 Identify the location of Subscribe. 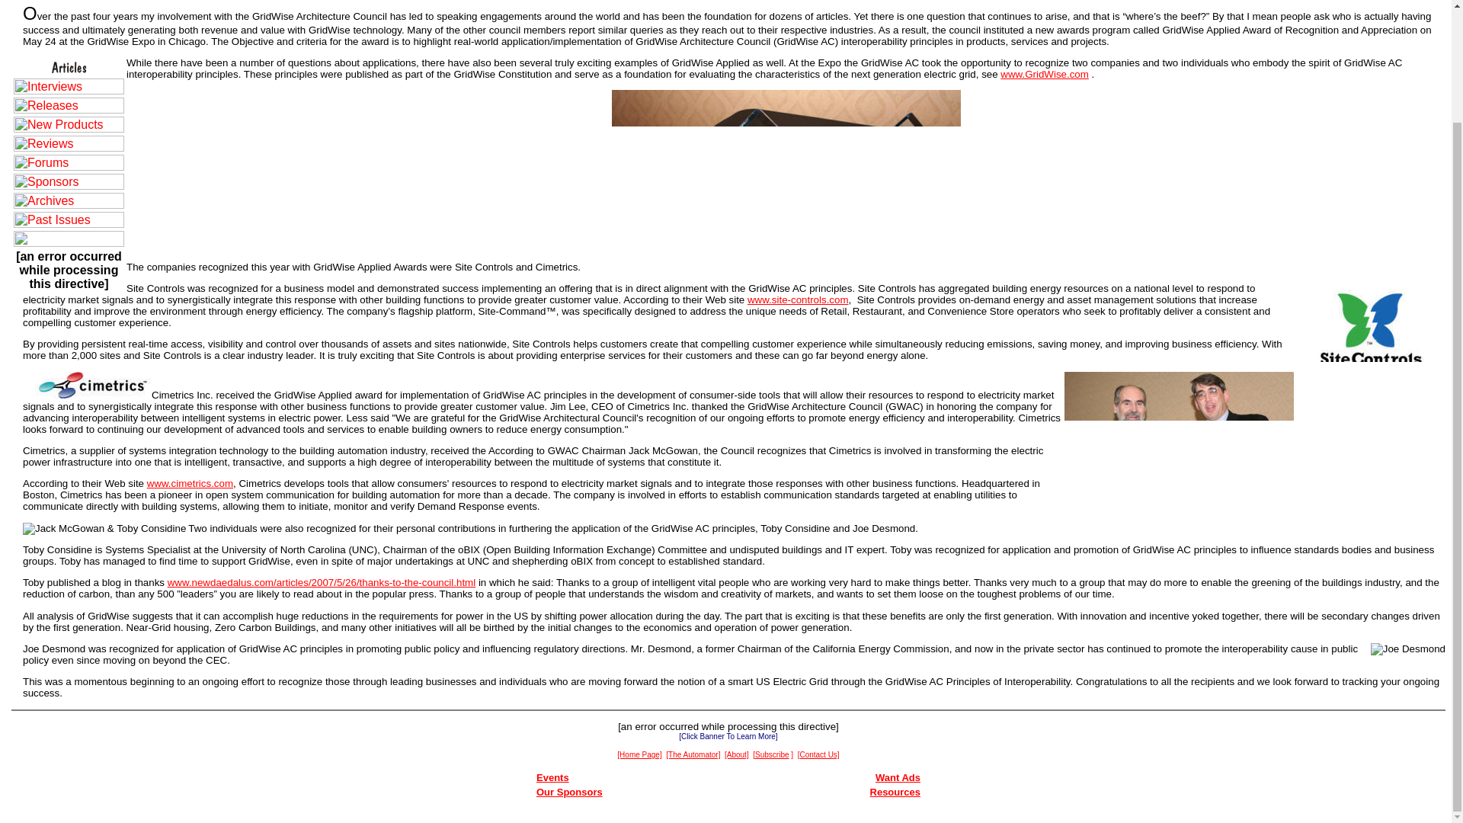
(771, 753).